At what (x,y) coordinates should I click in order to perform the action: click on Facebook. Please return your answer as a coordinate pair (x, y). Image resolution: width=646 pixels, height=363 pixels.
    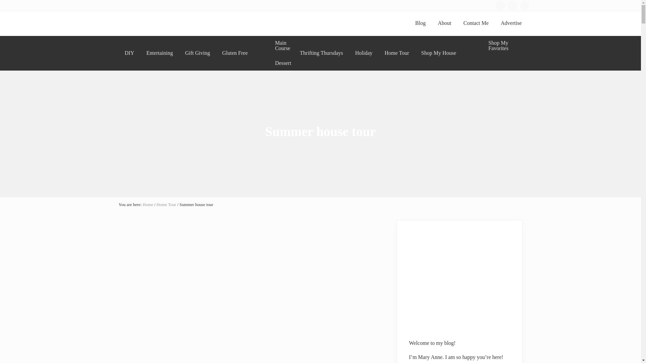
    Looking at the image, I should click on (500, 5).